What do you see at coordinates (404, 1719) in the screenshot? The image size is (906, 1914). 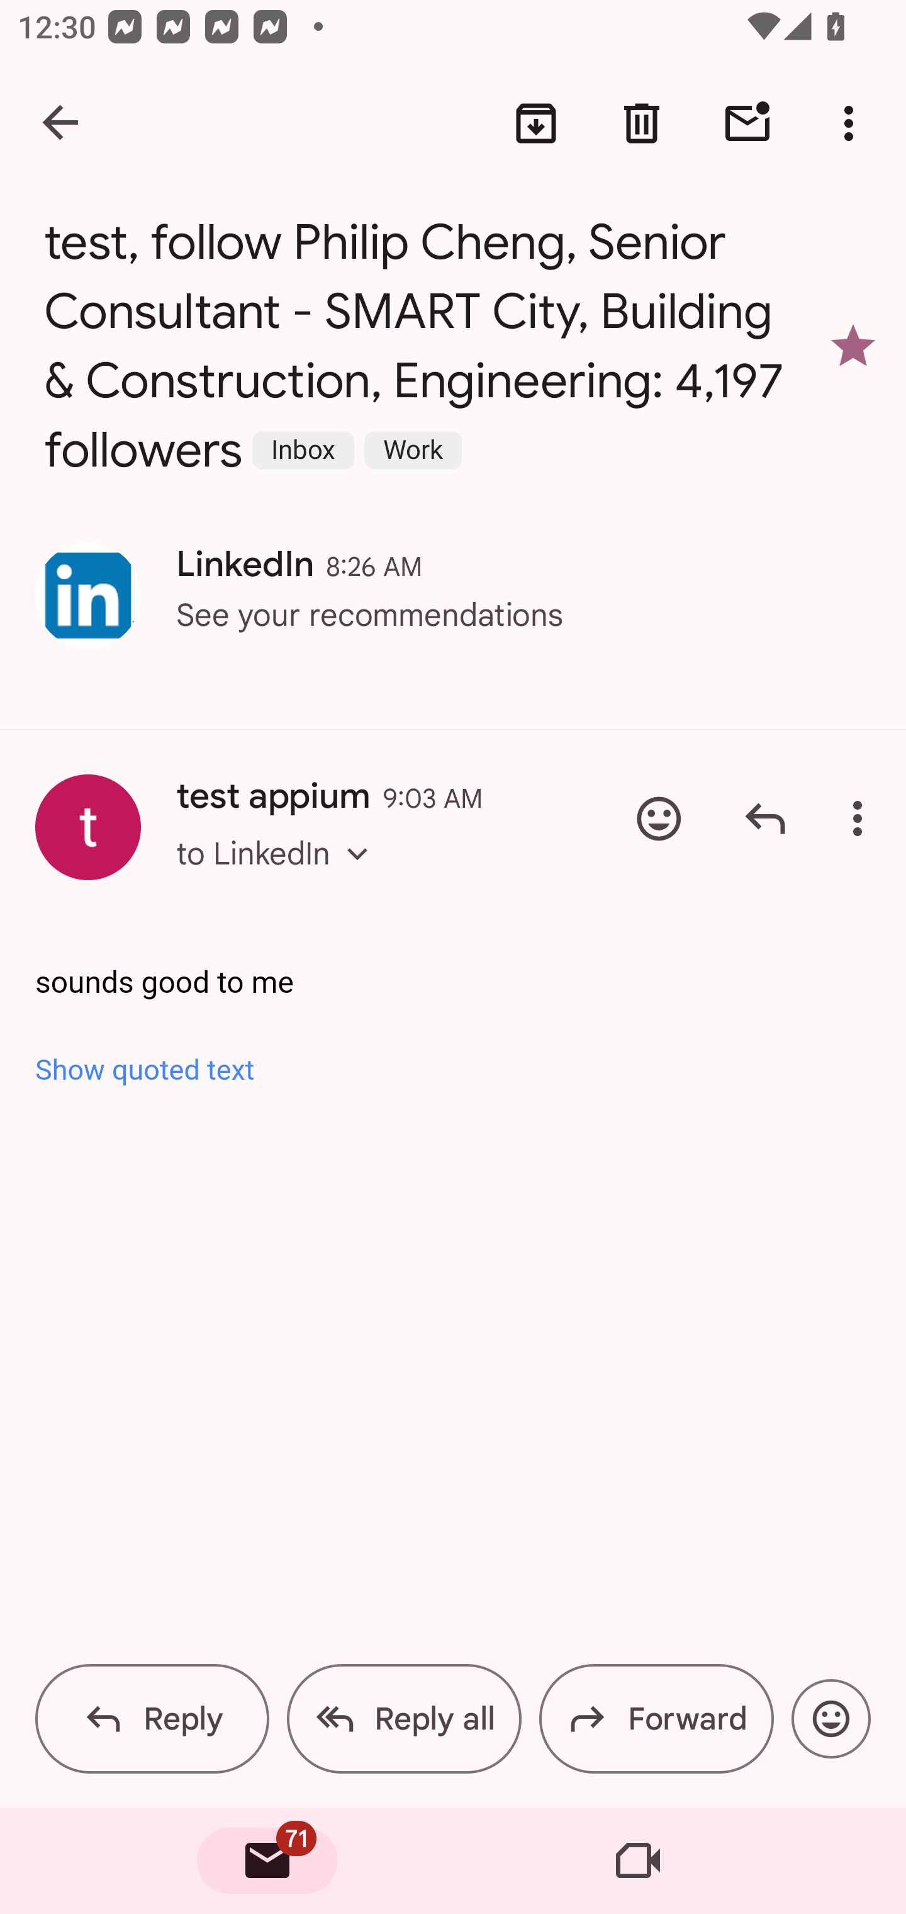 I see `Reply all` at bounding box center [404, 1719].